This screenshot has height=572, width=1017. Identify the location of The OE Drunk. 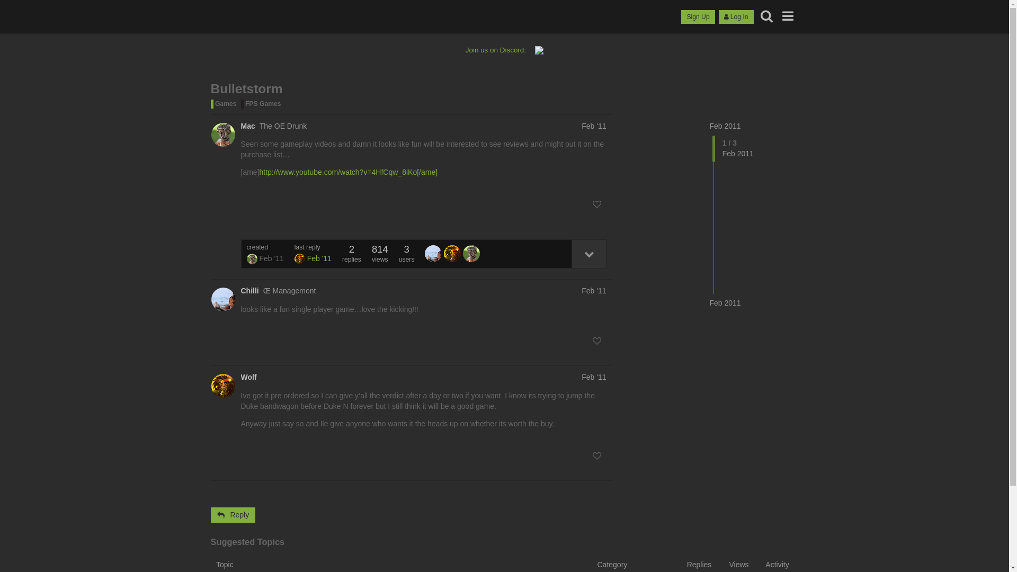
(283, 126).